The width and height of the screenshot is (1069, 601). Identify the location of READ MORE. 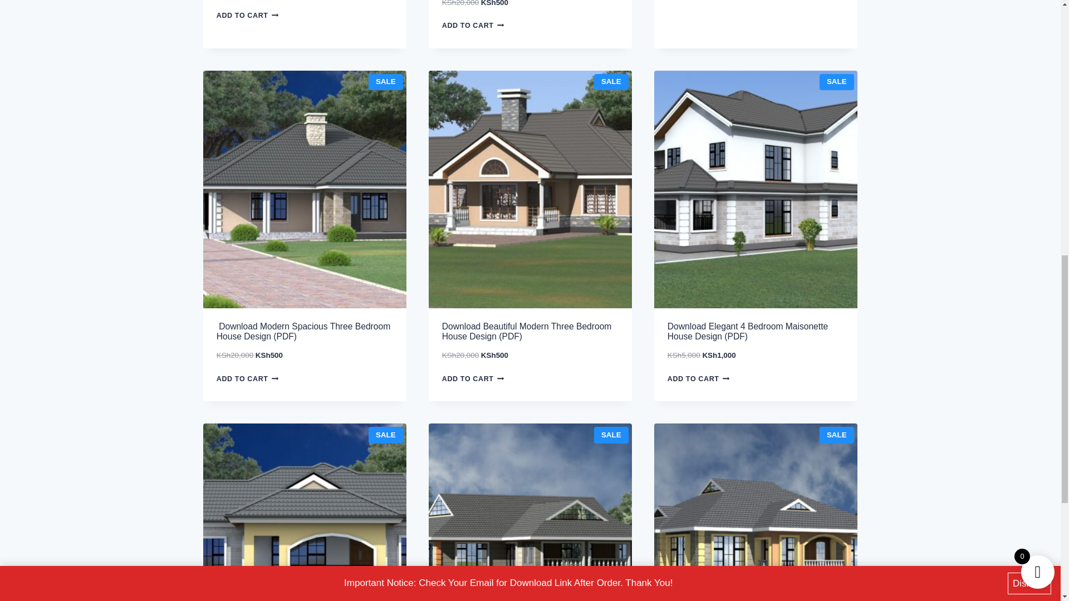
(698, 2).